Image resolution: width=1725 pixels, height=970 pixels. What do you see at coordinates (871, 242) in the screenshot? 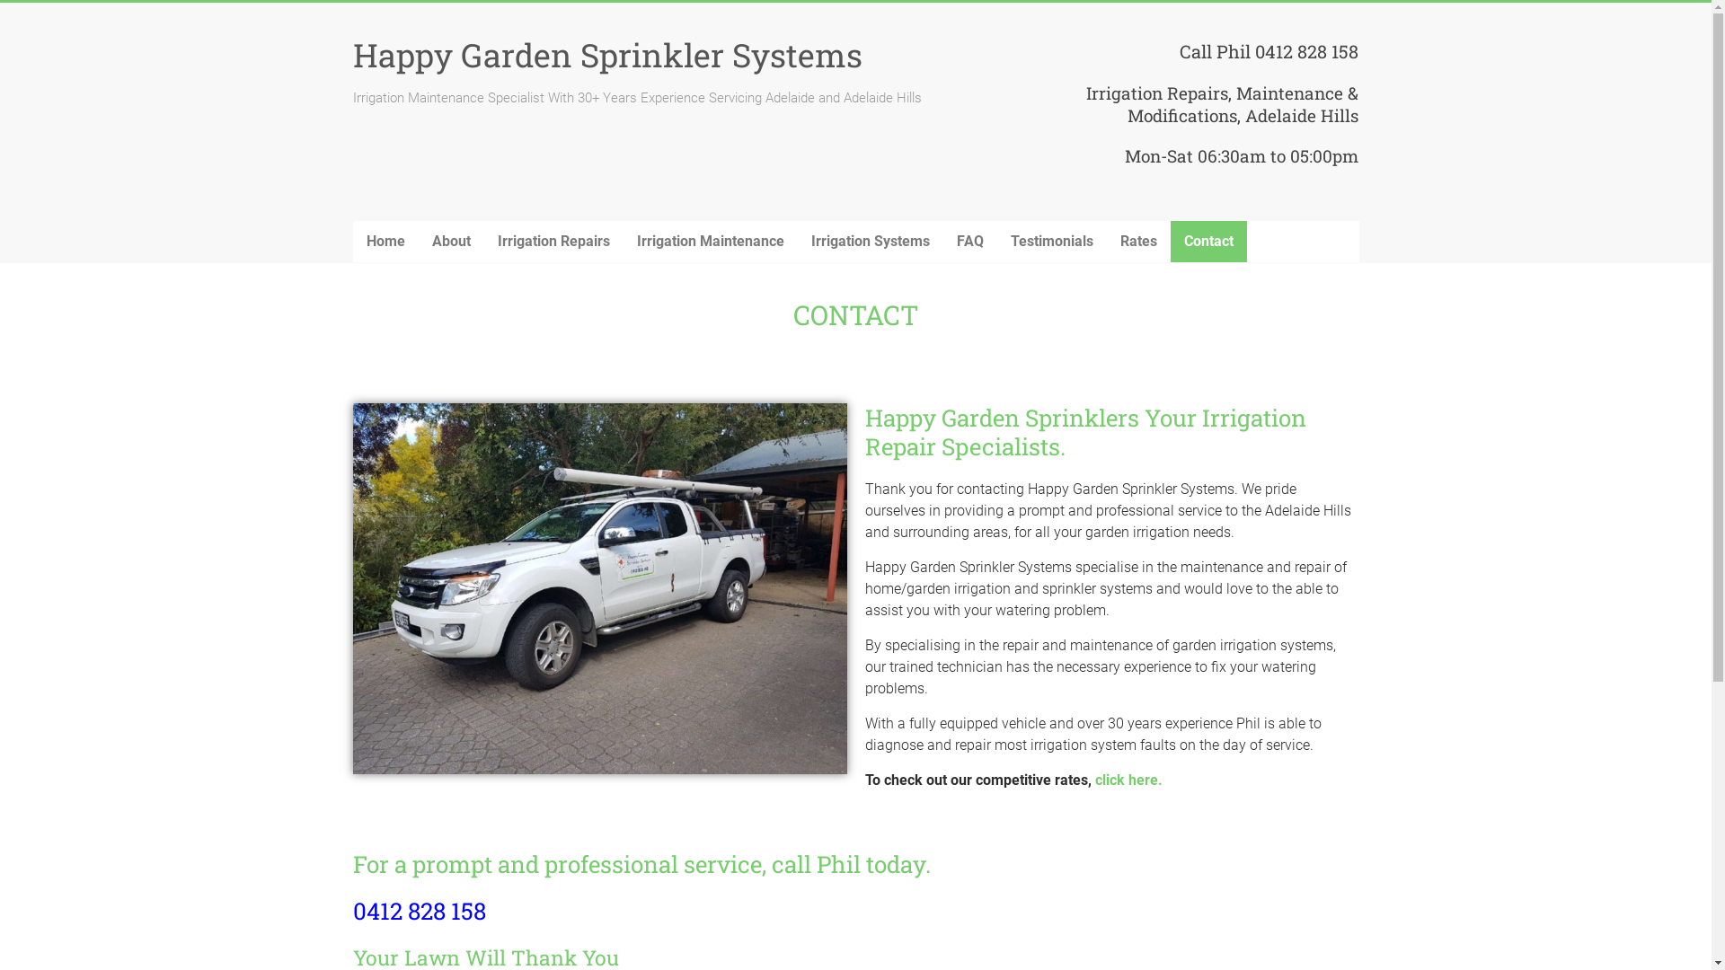
I see `Irrigation Systems` at bounding box center [871, 242].